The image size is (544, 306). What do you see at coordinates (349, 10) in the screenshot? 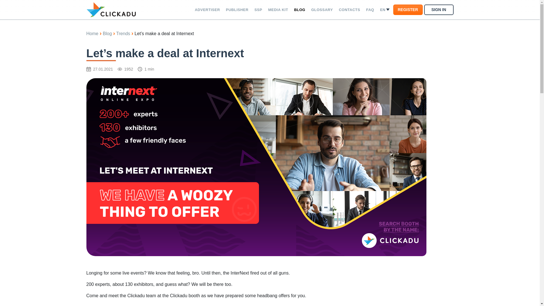
I see `CONTACTS` at bounding box center [349, 10].